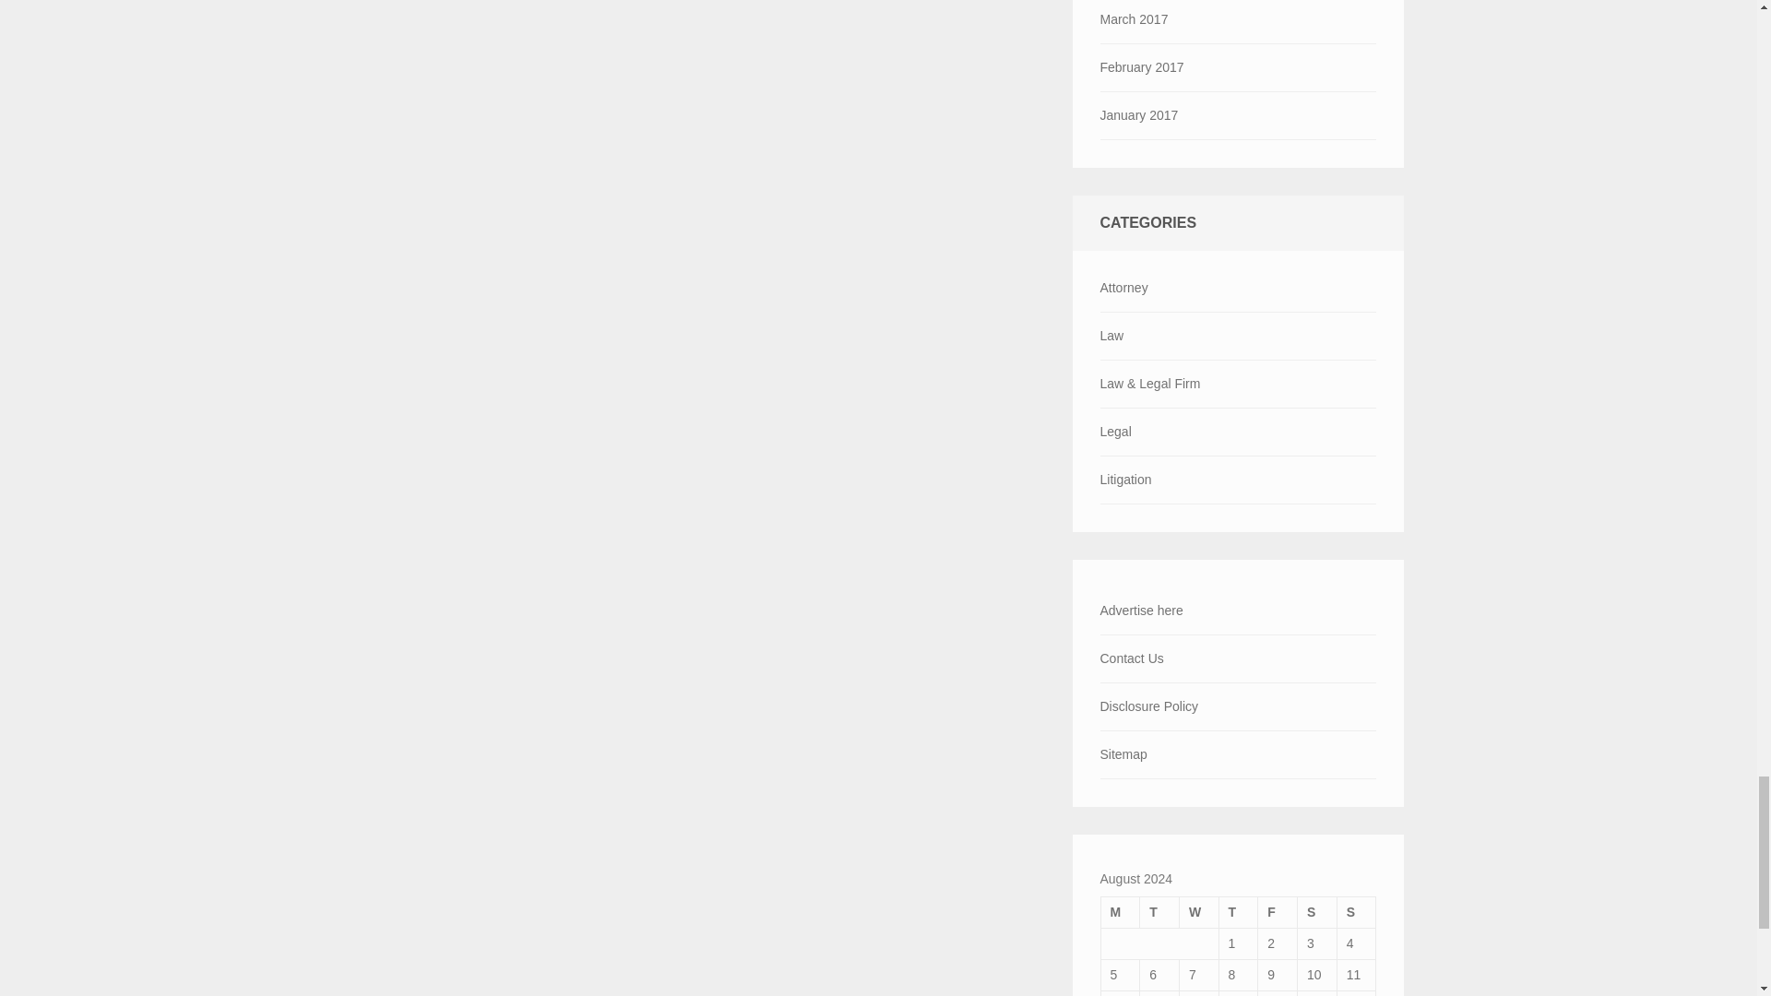 This screenshot has height=996, width=1771. I want to click on Sunday, so click(1356, 911).